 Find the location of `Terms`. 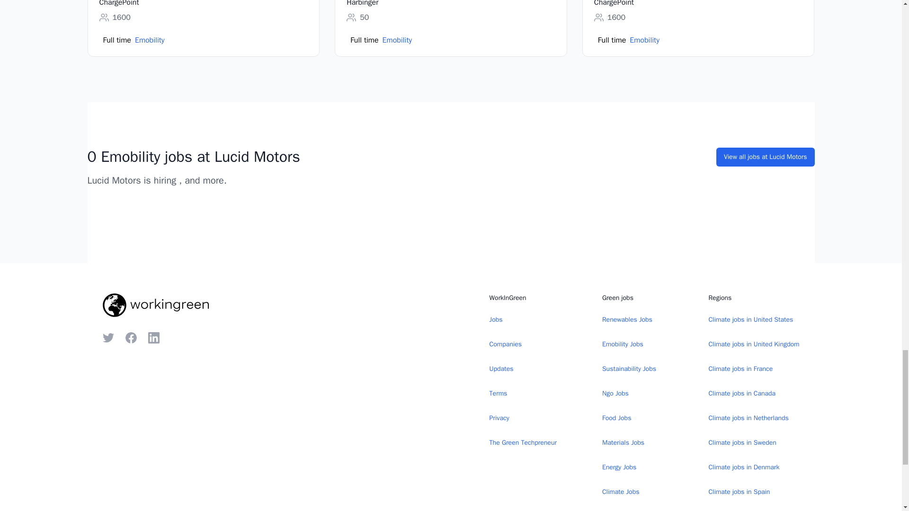

Terms is located at coordinates (498, 394).